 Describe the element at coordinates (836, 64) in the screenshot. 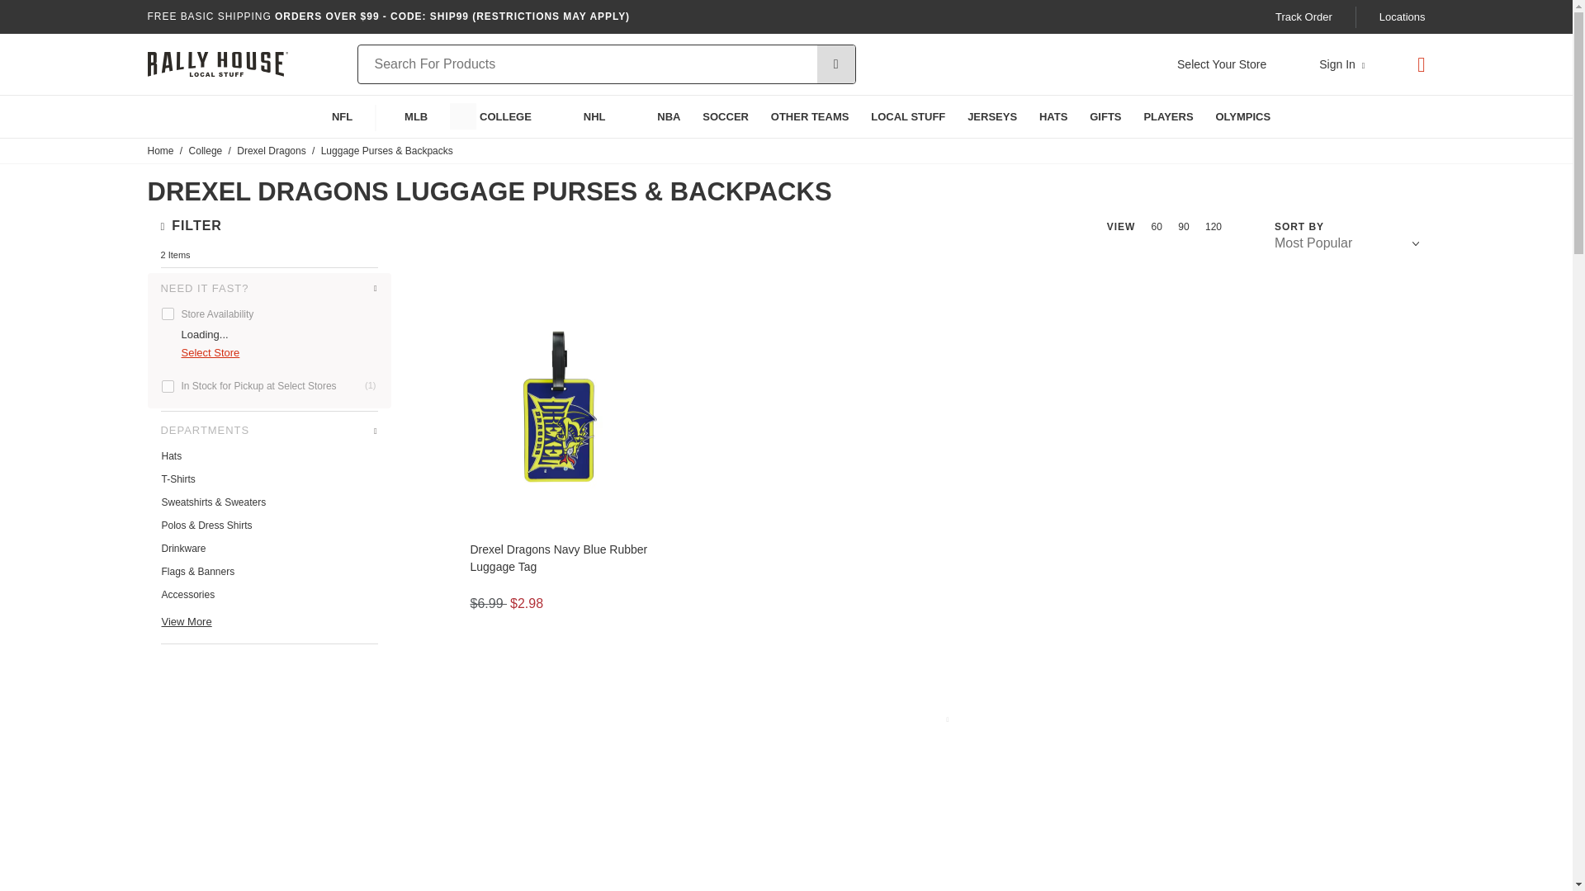

I see `Search` at that location.